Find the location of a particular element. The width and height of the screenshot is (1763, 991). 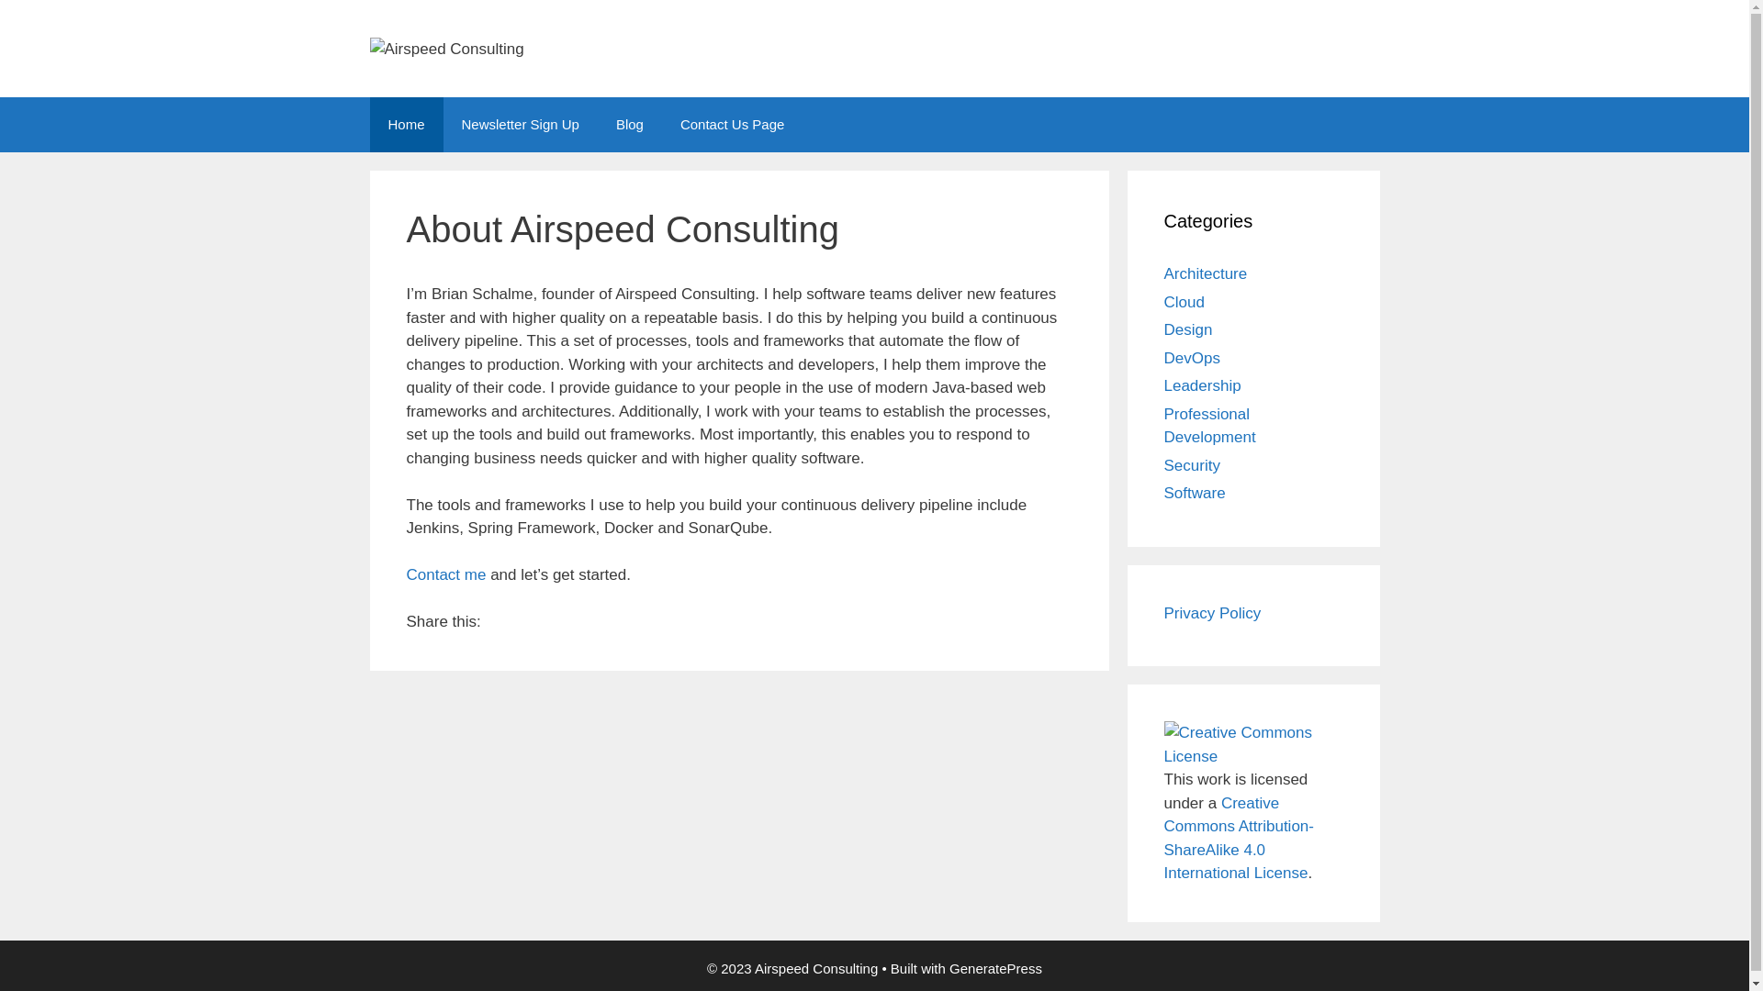

Software is located at coordinates (1196, 494).